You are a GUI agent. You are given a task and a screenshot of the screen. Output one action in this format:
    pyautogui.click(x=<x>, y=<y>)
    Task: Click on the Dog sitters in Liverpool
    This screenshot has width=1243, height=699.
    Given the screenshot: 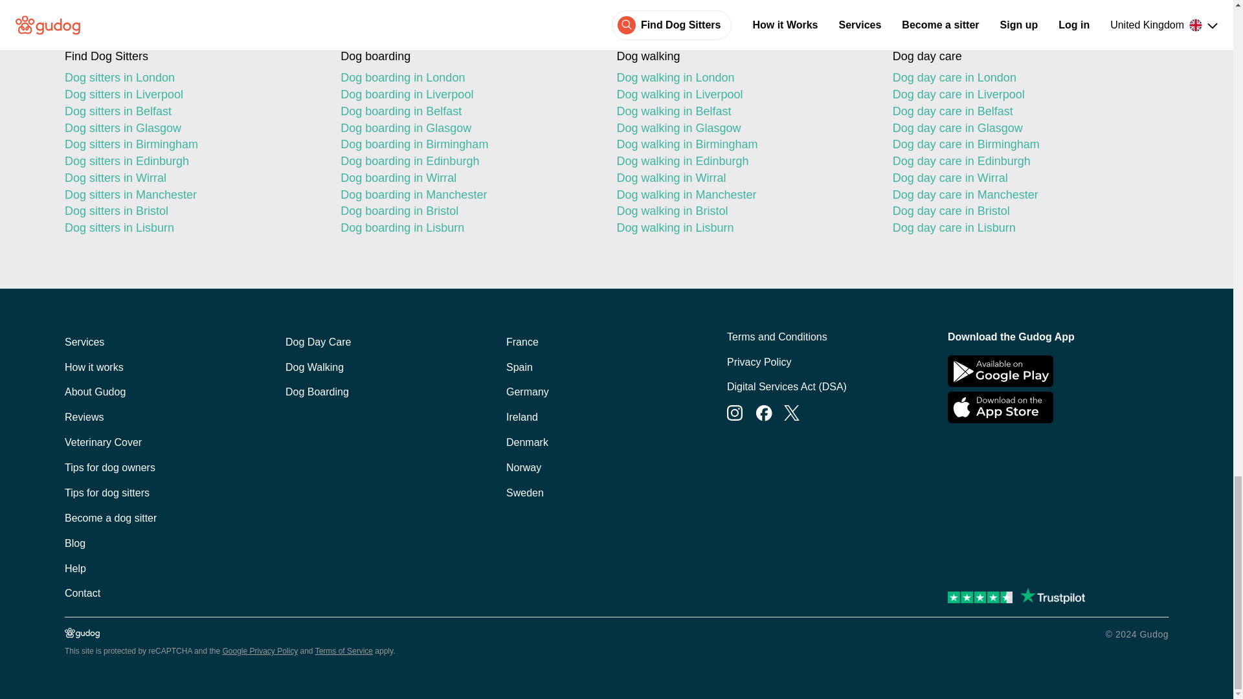 What is the action you would take?
    pyautogui.click(x=192, y=94)
    